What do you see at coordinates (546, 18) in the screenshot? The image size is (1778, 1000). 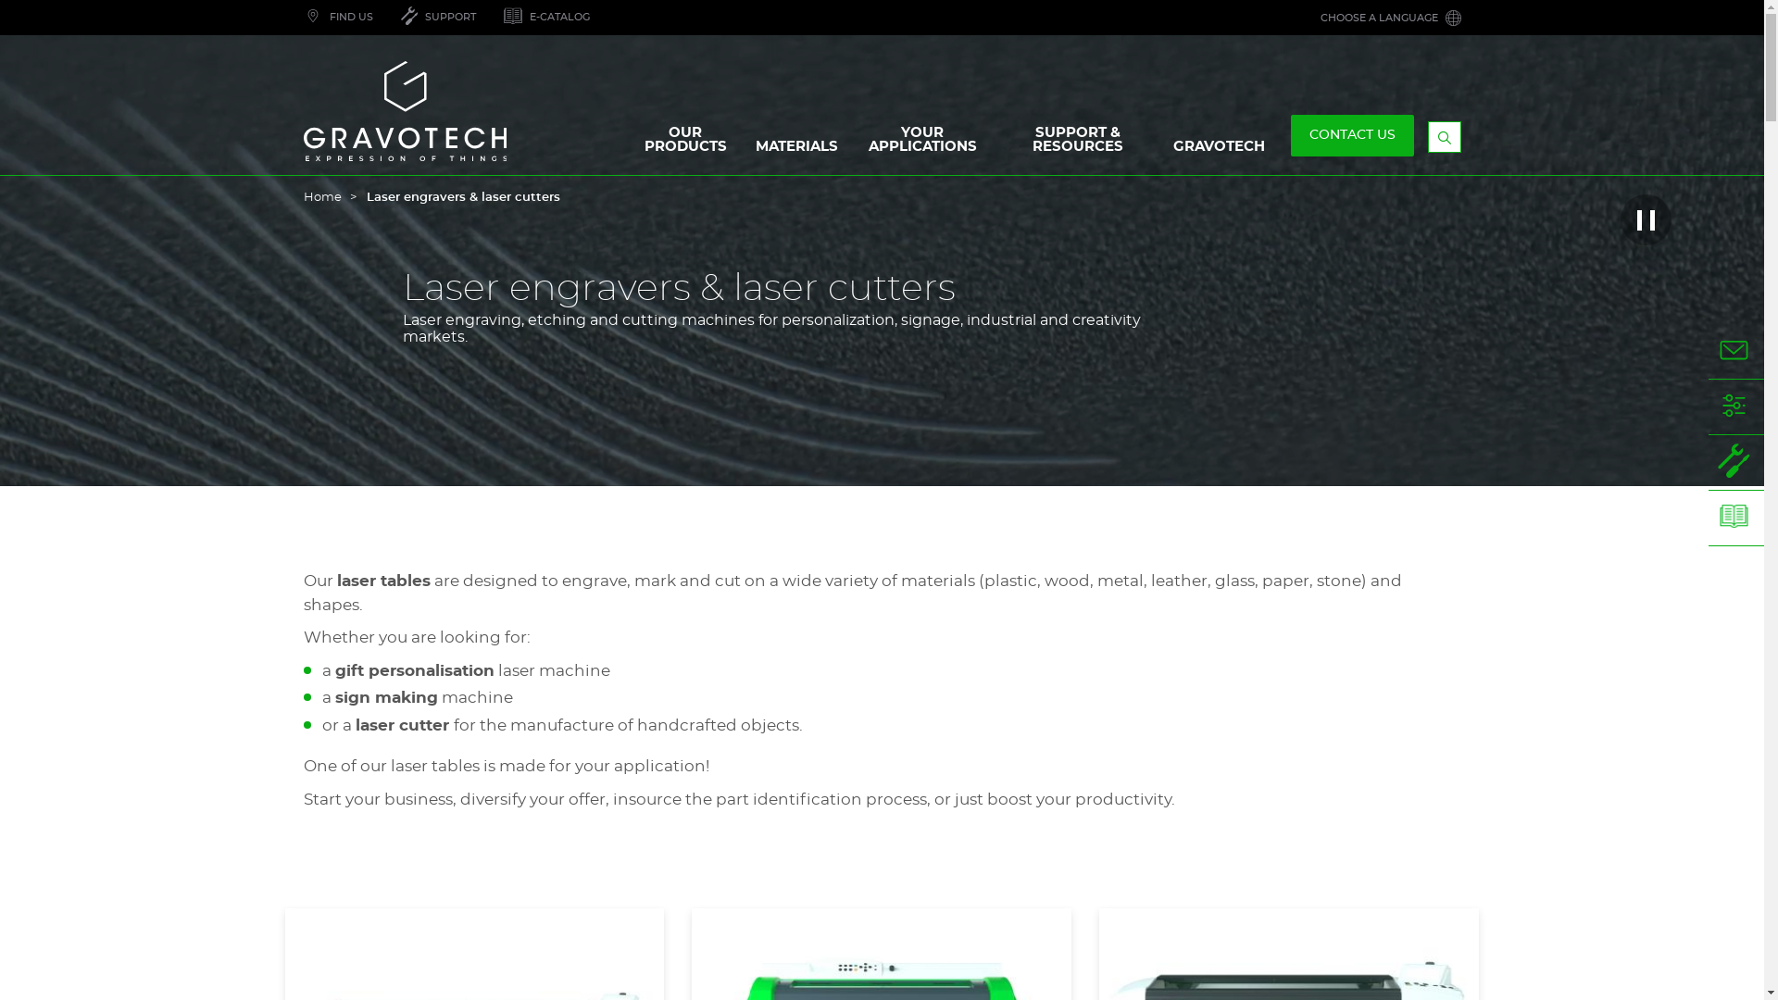 I see `CREATED WITH LUNACY
E-CATALOG` at bounding box center [546, 18].